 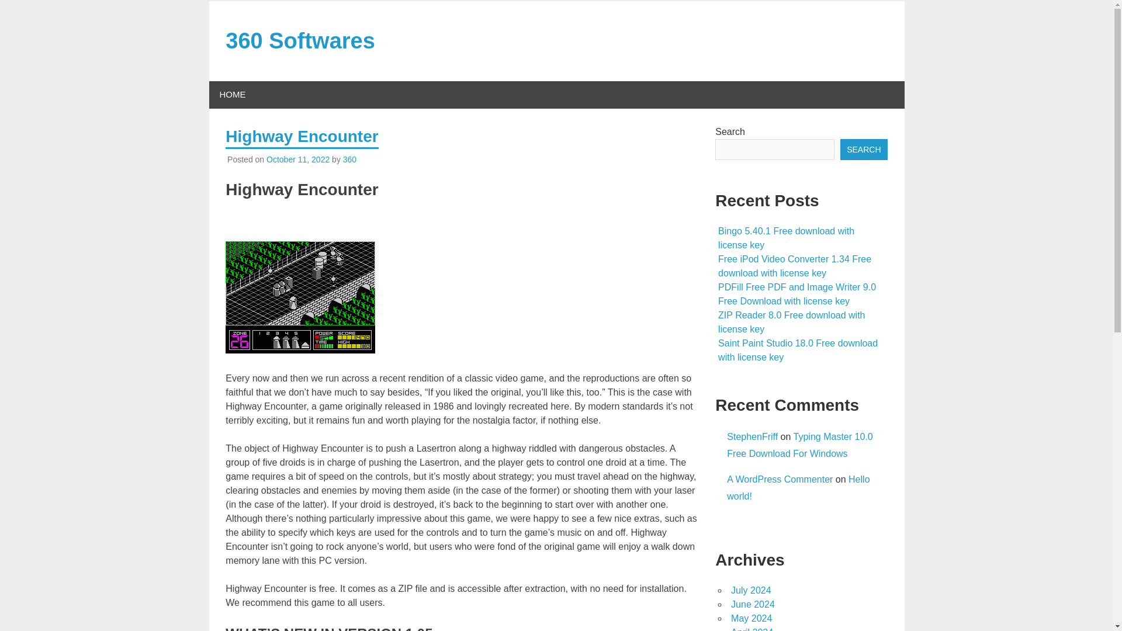 I want to click on StephenFriff, so click(x=752, y=436).